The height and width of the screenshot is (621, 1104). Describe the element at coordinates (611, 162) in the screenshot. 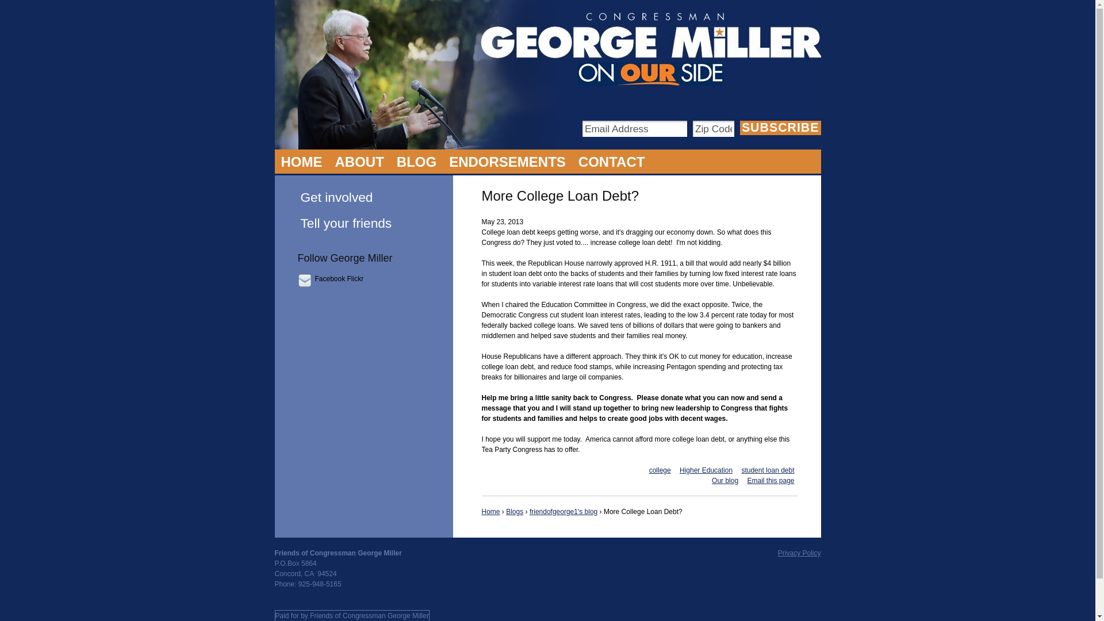

I see `CONTACT` at that location.